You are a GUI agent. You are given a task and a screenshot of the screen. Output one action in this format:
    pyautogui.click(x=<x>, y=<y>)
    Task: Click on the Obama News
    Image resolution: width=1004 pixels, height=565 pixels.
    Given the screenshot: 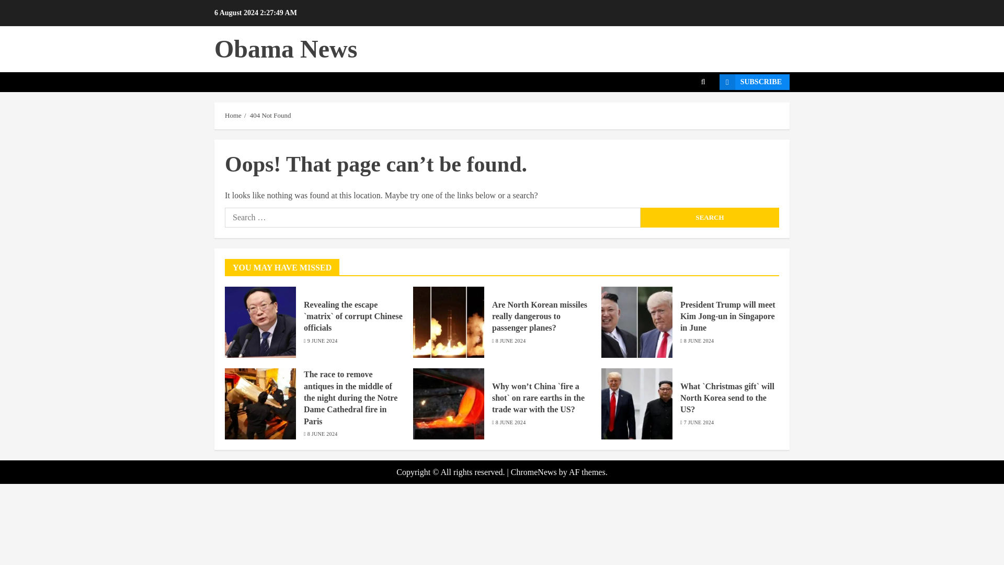 What is the action you would take?
    pyautogui.click(x=286, y=48)
    